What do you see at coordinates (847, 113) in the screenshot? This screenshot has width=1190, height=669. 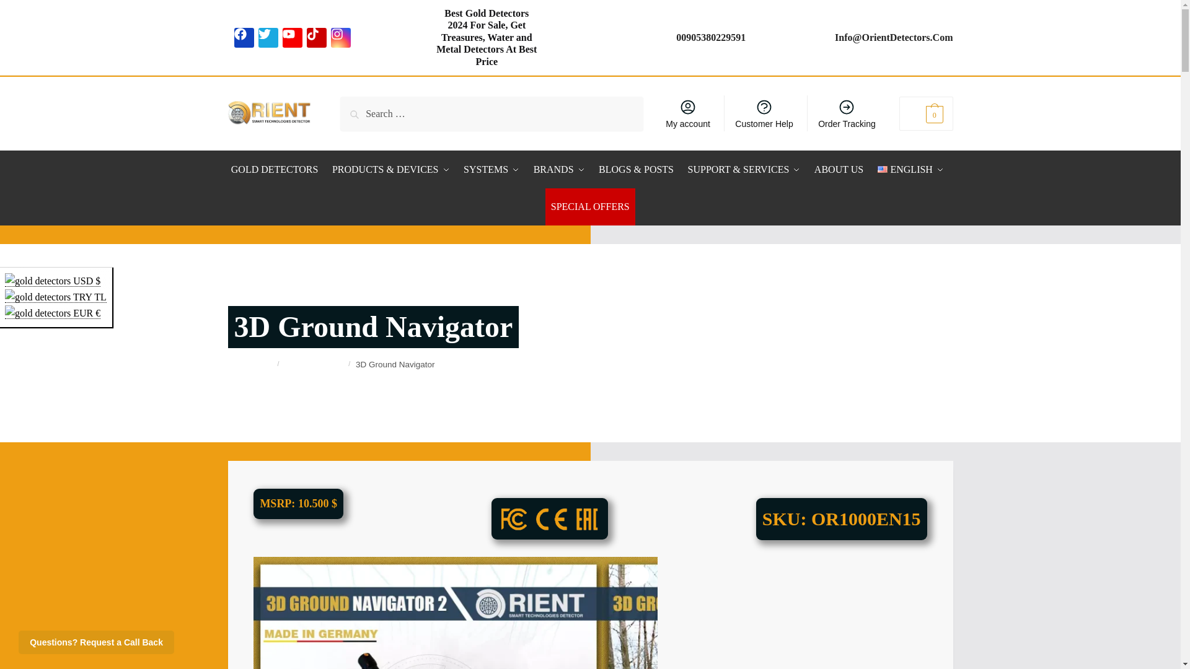 I see `Order Tracking` at bounding box center [847, 113].